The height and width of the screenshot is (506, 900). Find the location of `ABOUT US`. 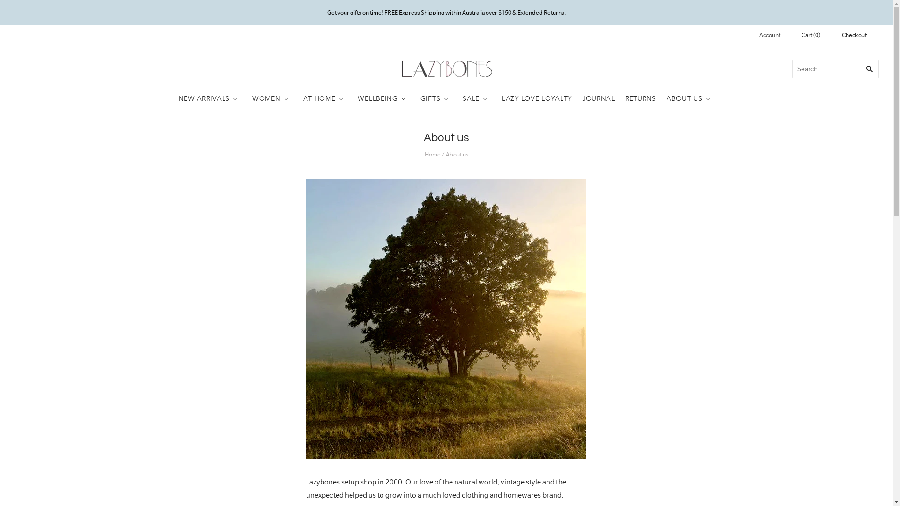

ABOUT US is located at coordinates (691, 98).